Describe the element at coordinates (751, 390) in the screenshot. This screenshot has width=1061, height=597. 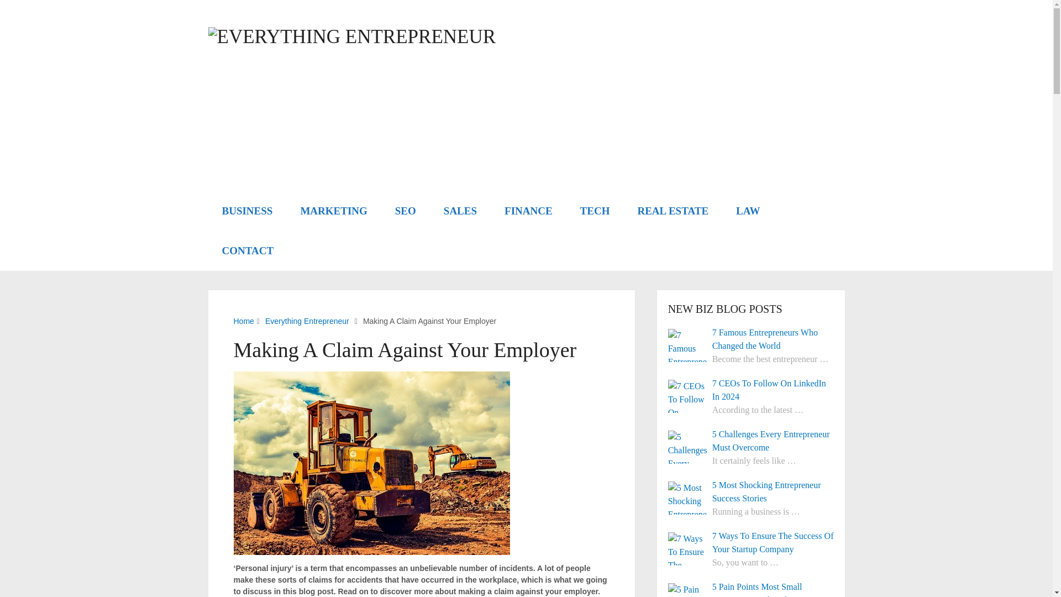
I see `7 CEOs To Follow On LinkedIn In 2024` at that location.